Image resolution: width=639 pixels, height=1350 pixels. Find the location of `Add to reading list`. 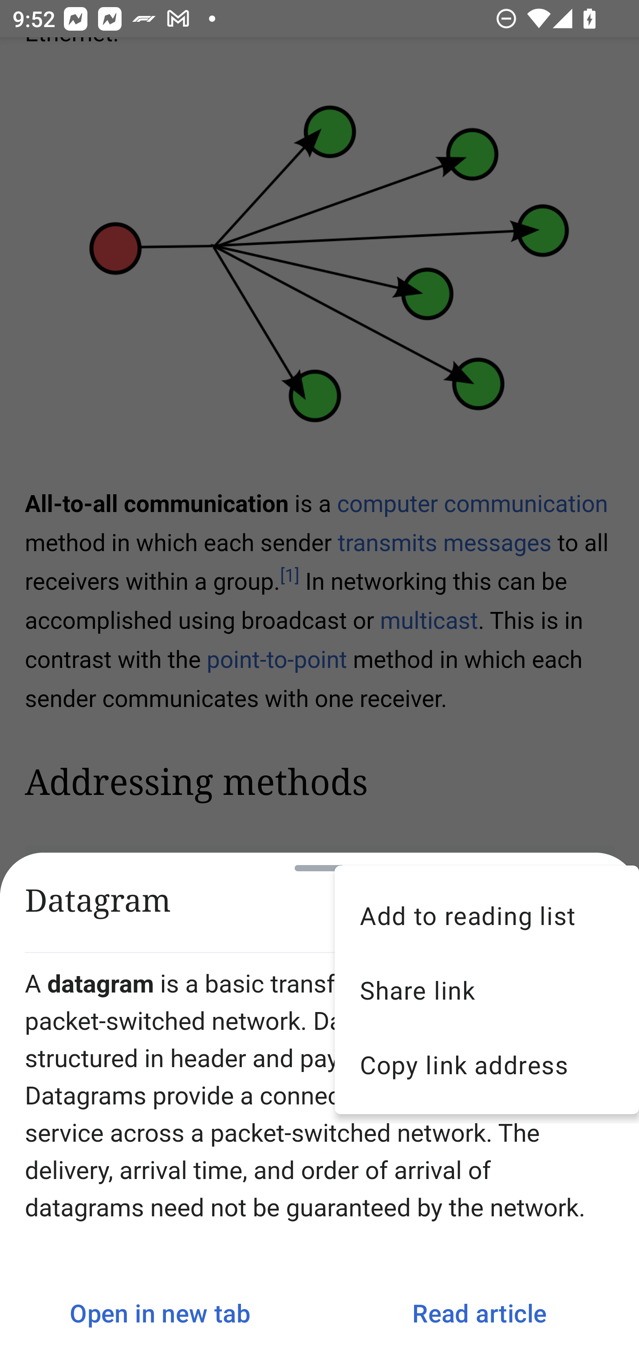

Add to reading list is located at coordinates (487, 915).